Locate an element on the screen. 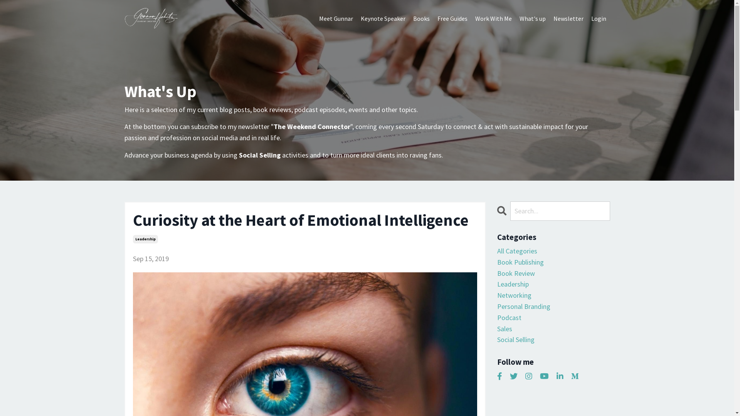 The width and height of the screenshot is (740, 416). Work With Me is located at coordinates (493, 19).